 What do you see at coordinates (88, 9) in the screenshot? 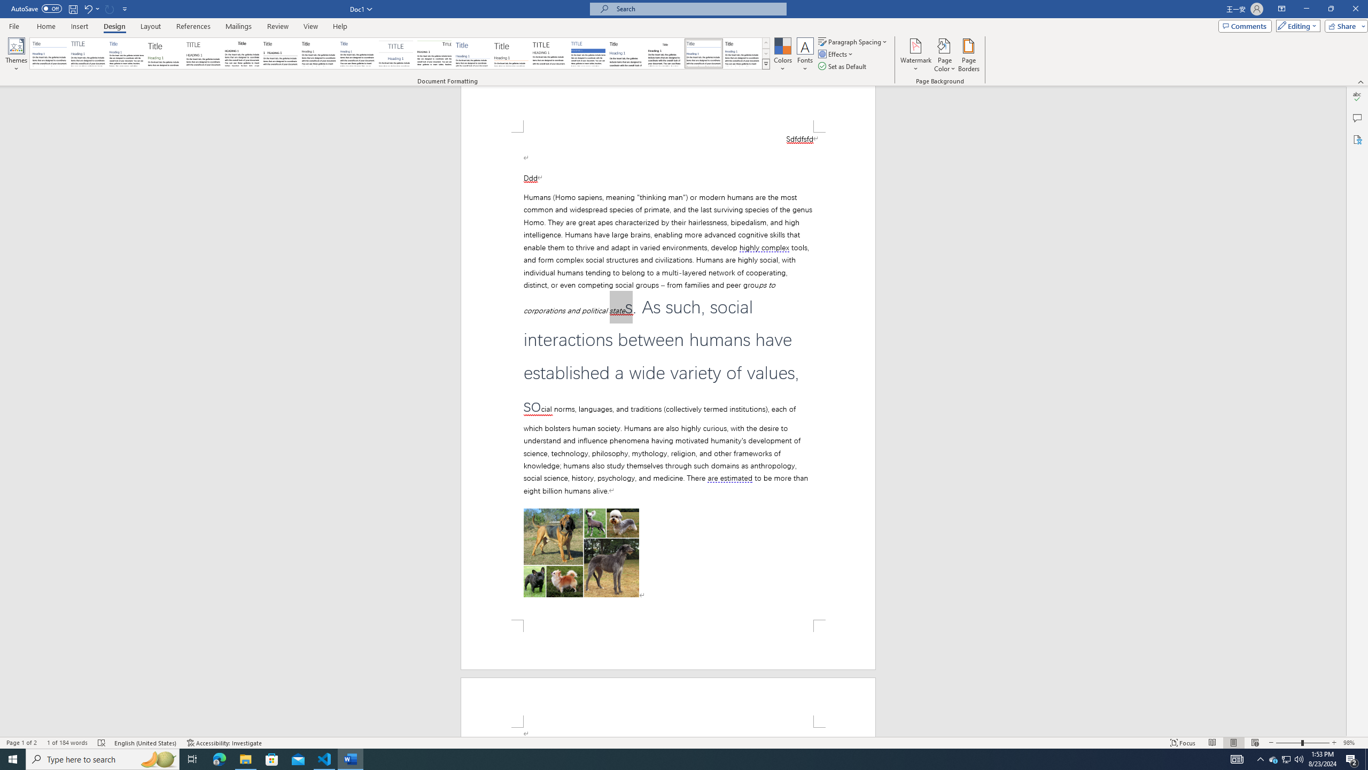
I see `Undo Apply Quick Style Set` at bounding box center [88, 9].